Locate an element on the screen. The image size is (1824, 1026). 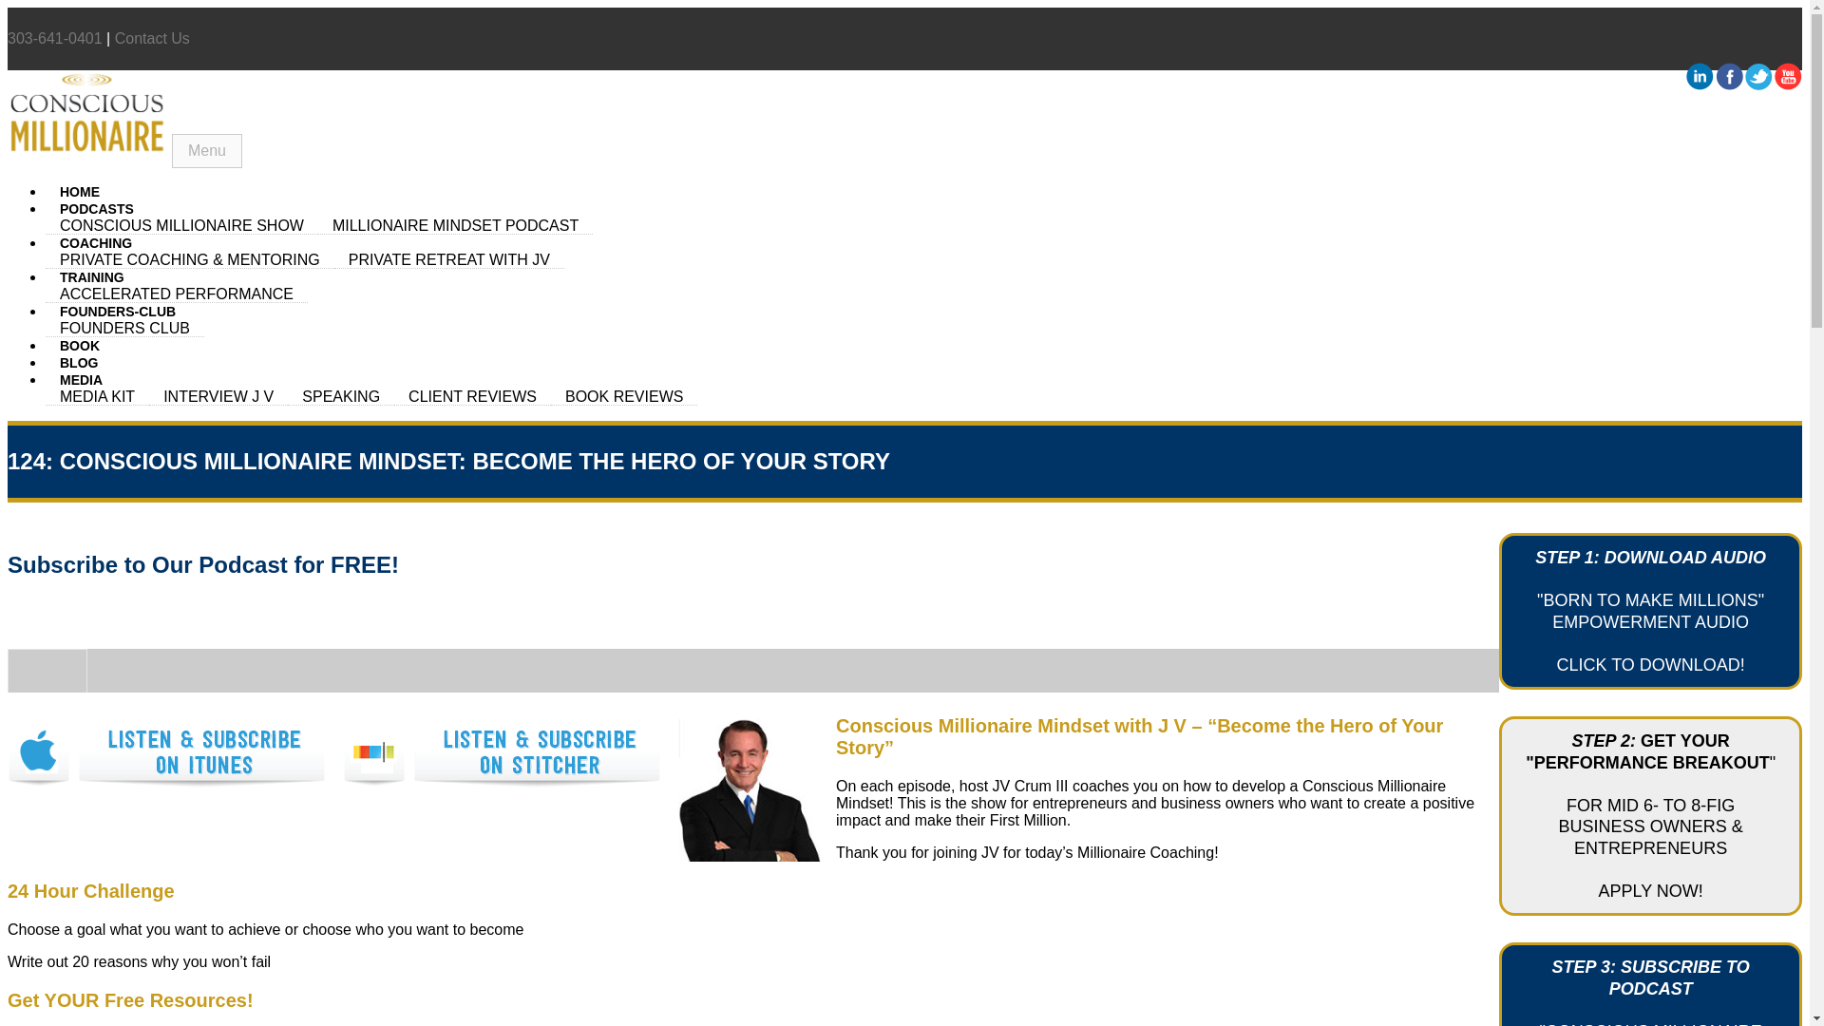
Subscribe to Our Podcast for FREE! is located at coordinates (203, 564).